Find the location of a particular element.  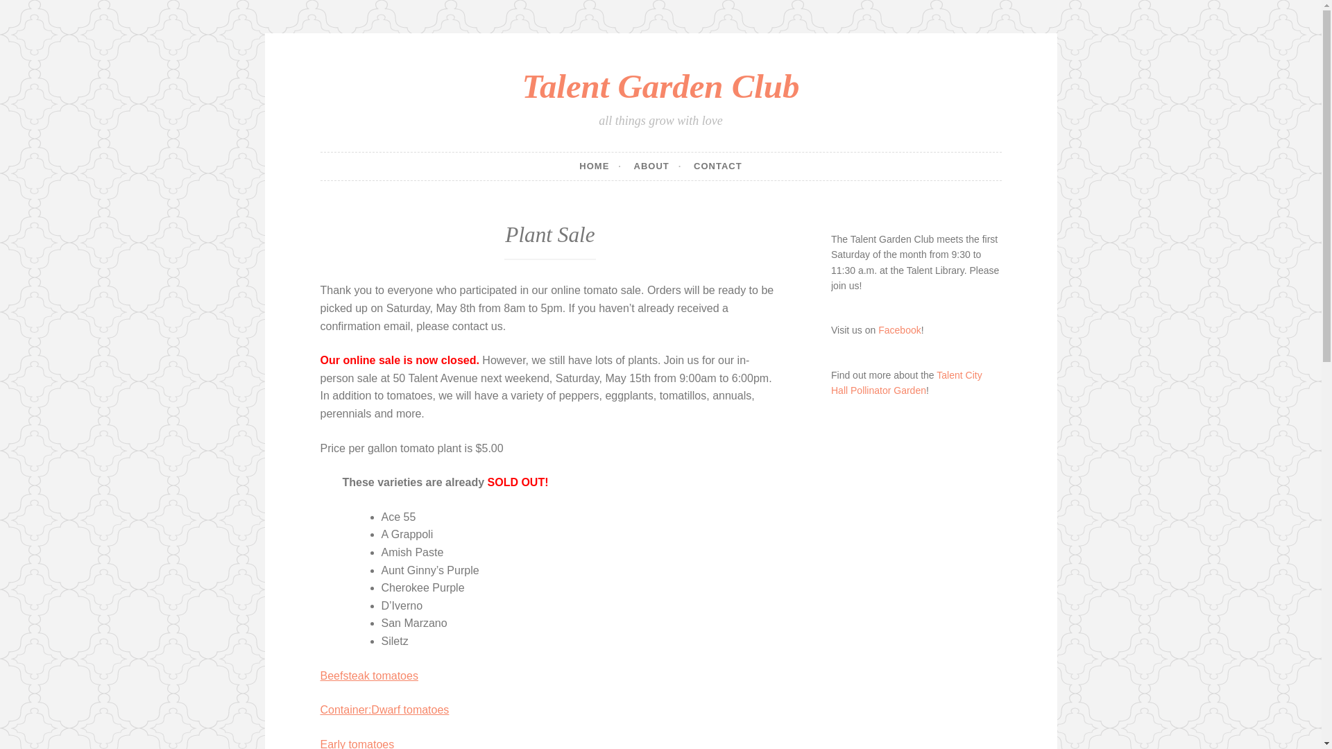

HOME is located at coordinates (601, 166).